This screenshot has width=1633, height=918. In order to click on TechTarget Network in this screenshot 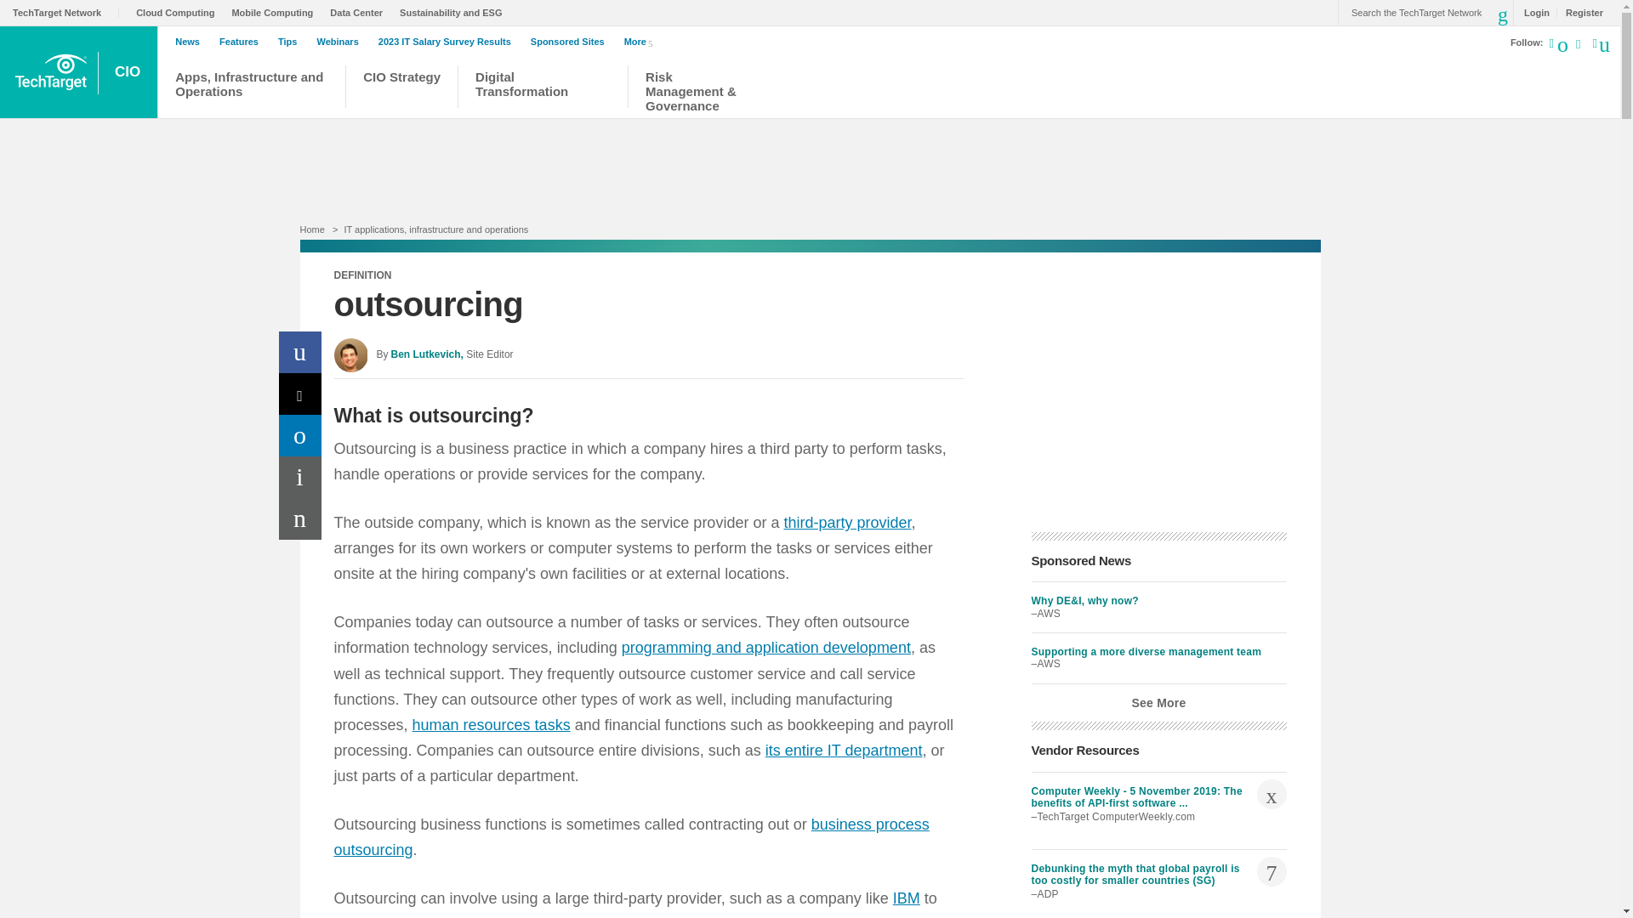, I will do `click(66, 12)`.